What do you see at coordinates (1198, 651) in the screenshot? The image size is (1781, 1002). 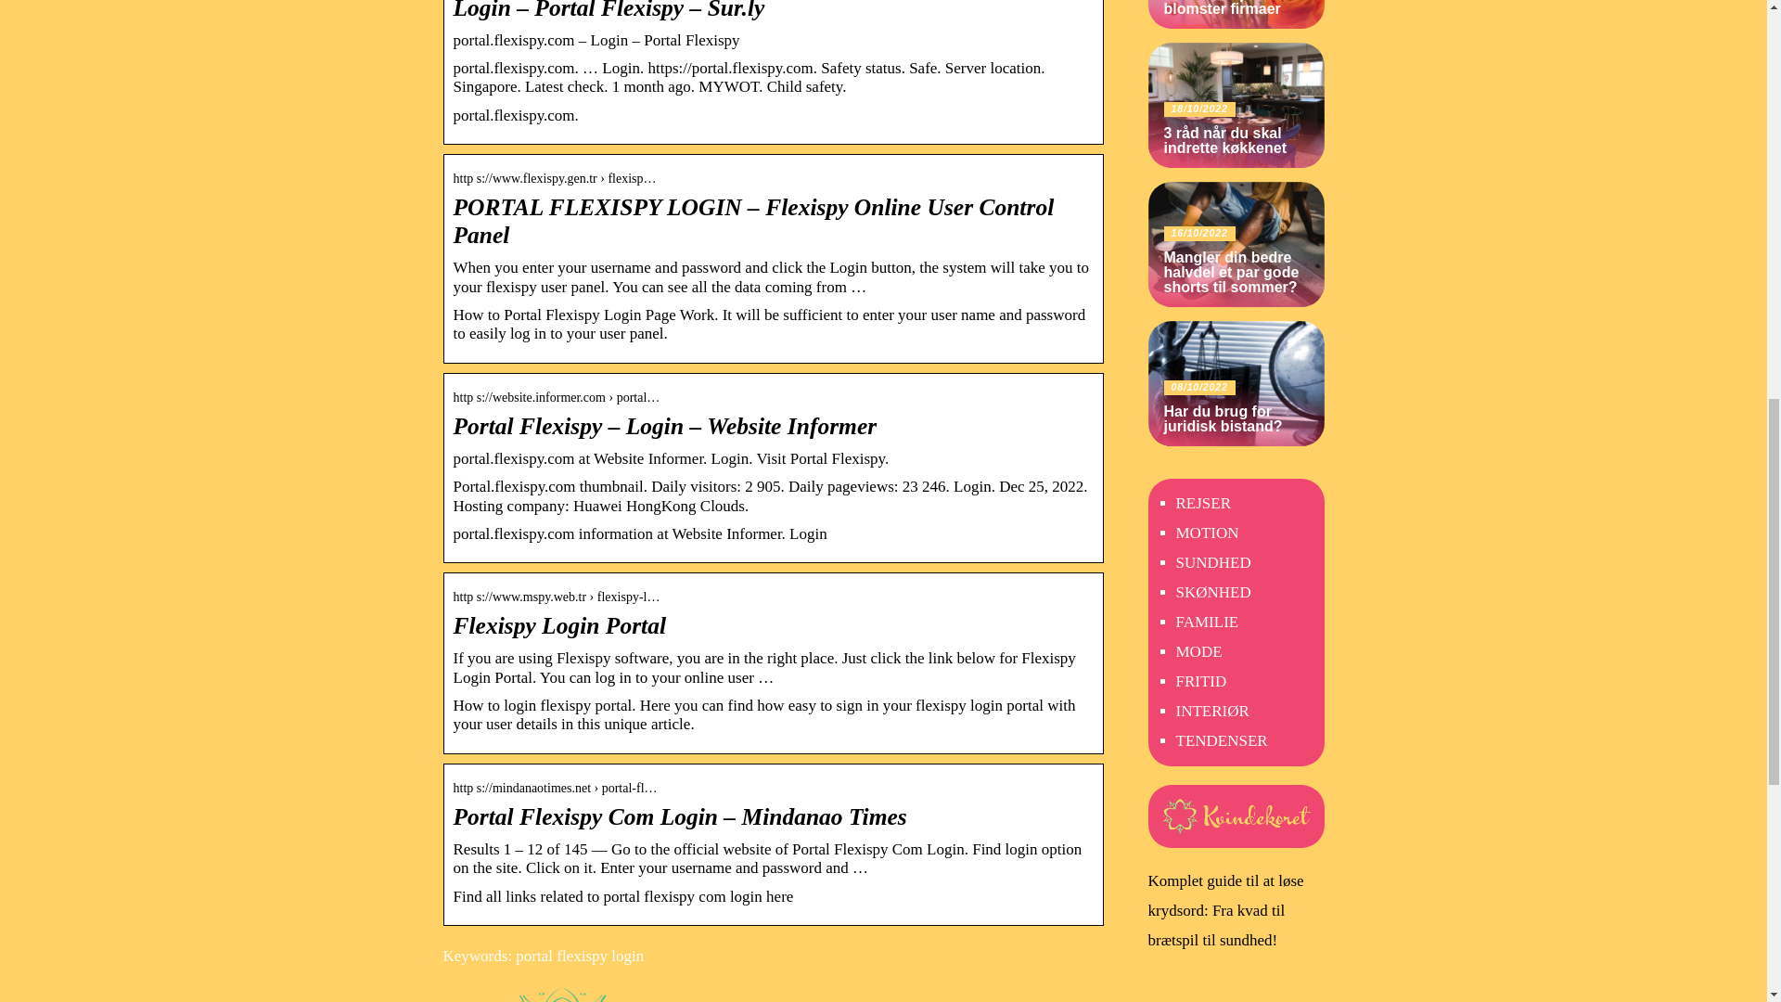 I see `MODE` at bounding box center [1198, 651].